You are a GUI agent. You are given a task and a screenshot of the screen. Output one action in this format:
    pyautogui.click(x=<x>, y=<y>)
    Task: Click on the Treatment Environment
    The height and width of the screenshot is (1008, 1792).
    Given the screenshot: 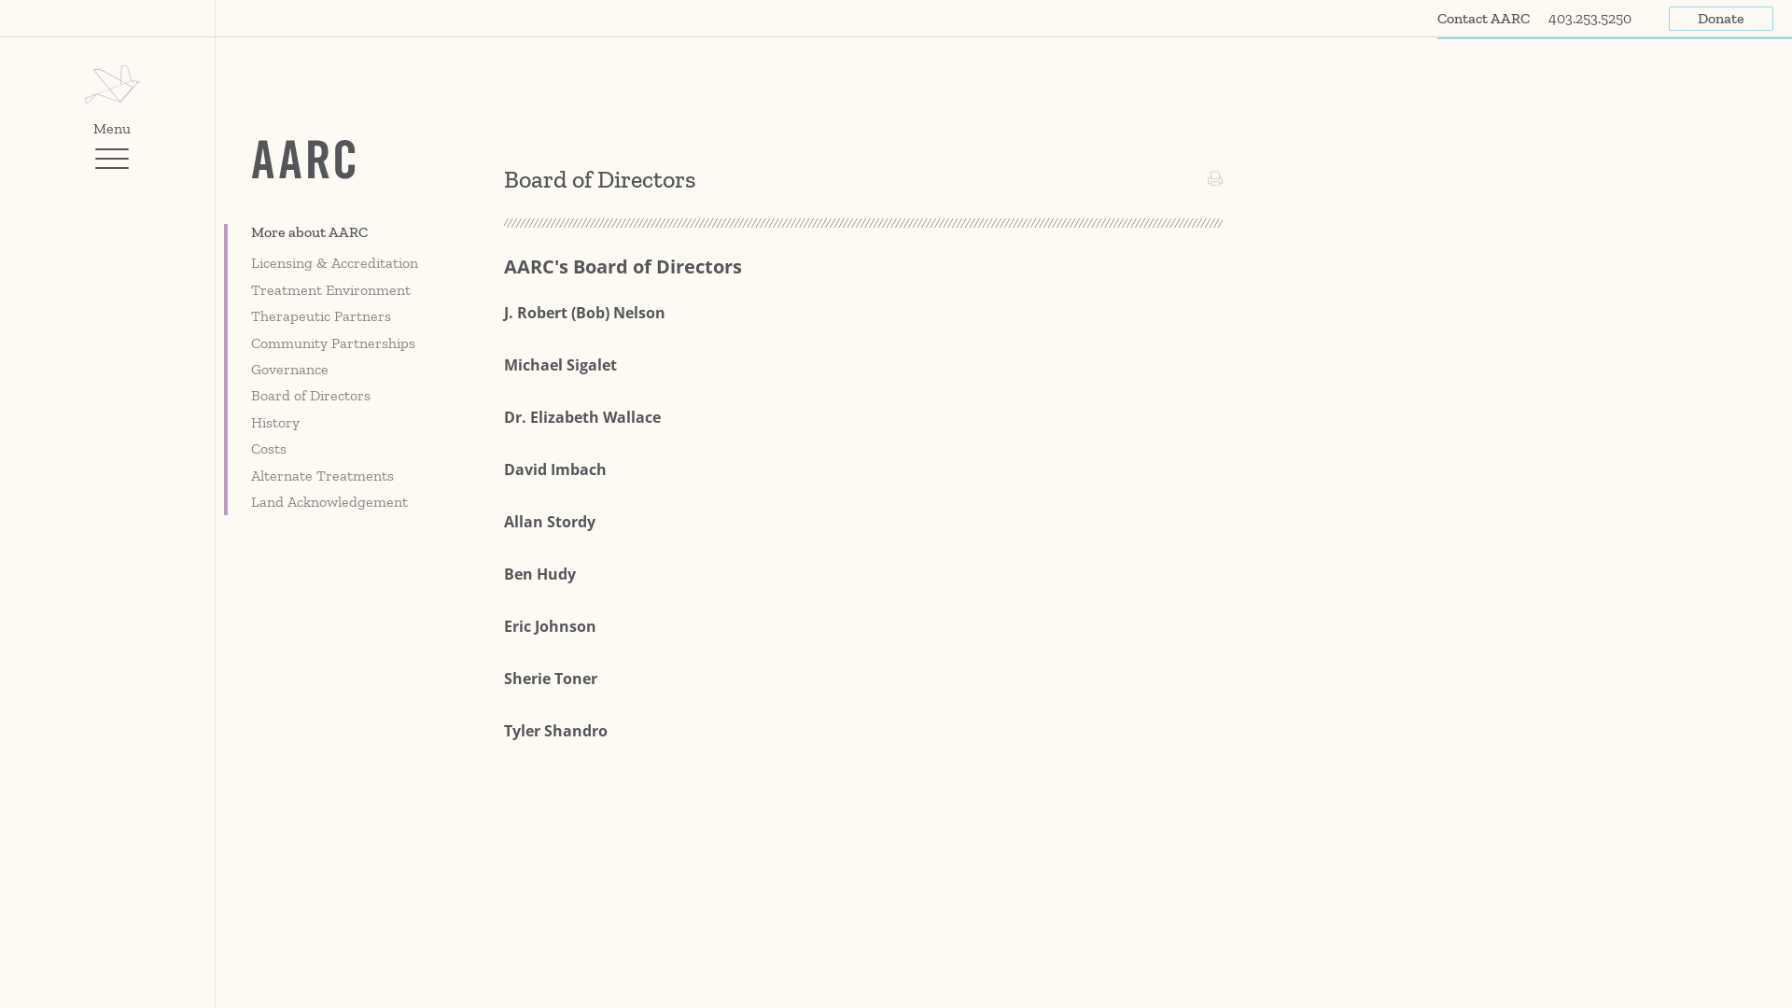 What is the action you would take?
    pyautogui.click(x=349, y=290)
    